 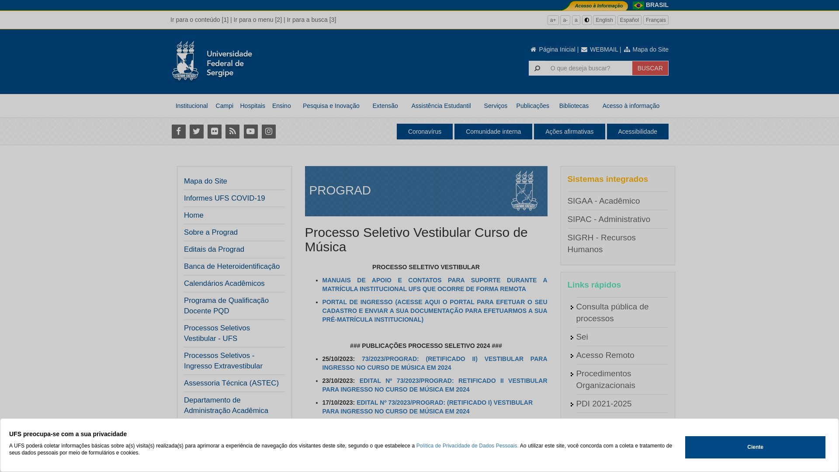 I want to click on BRASIL, so click(x=657, y=5).